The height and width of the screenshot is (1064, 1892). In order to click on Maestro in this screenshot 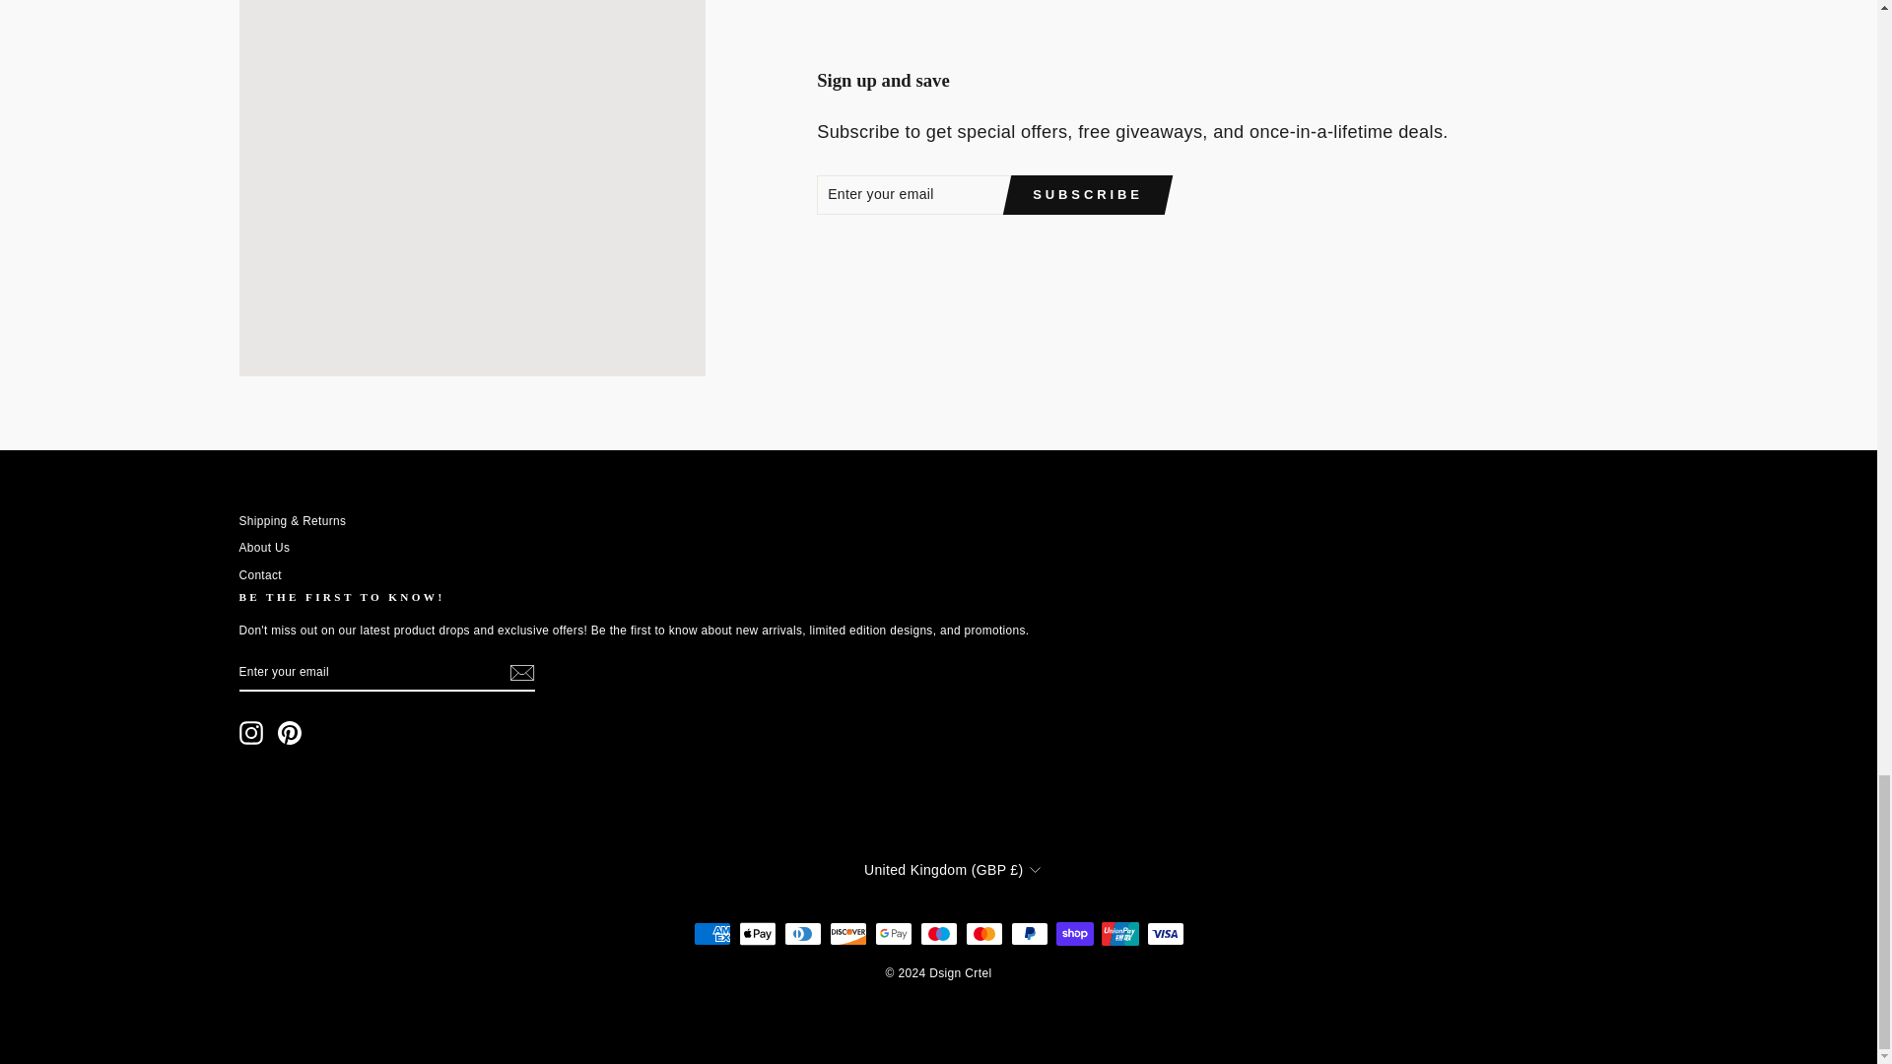, I will do `click(938, 934)`.